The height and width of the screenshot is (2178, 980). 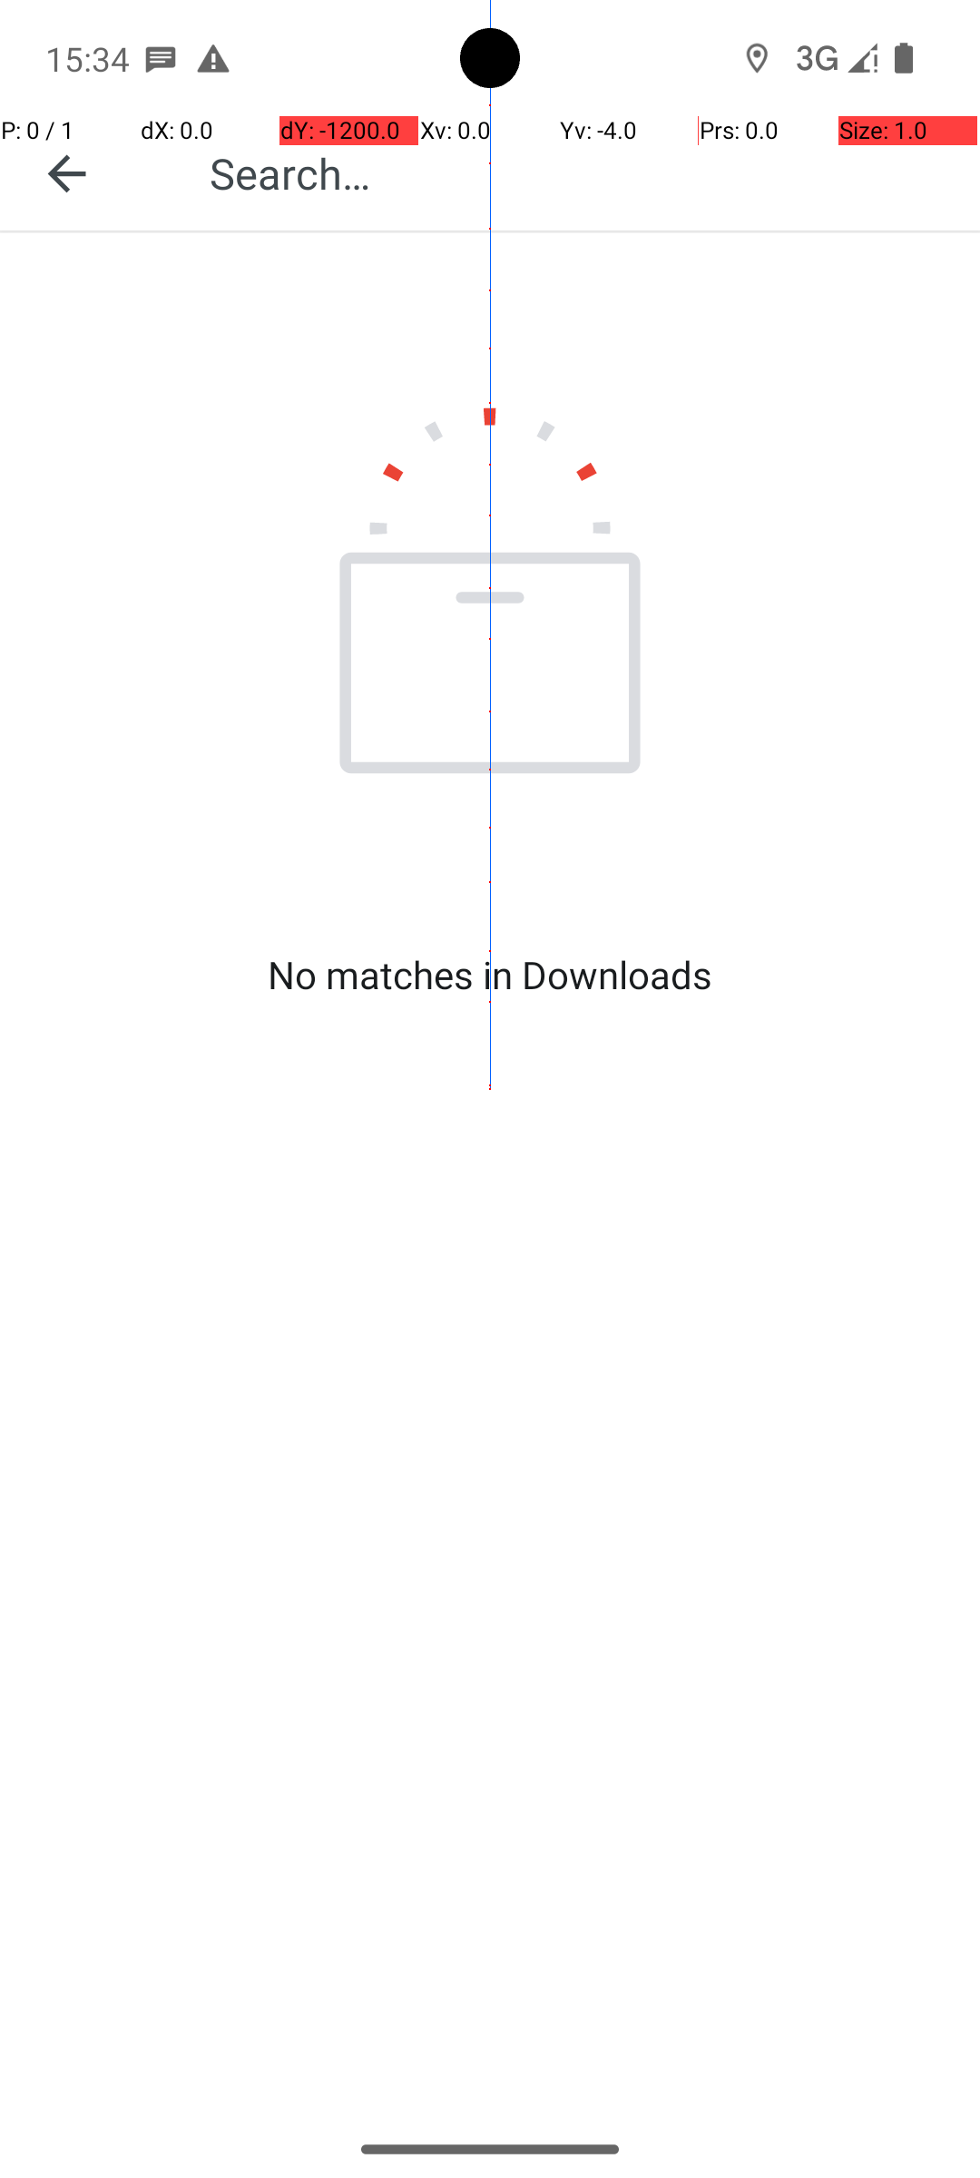 I want to click on List view, so click(x=866, y=167).